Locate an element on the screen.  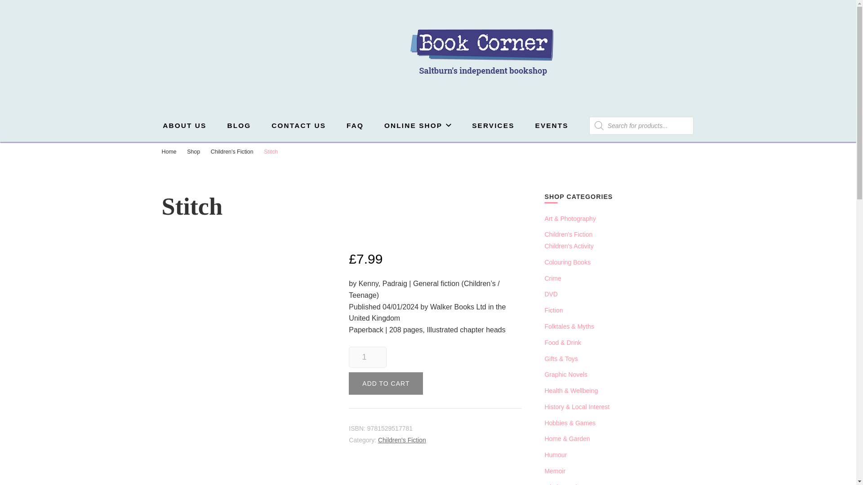
Book Corner is located at coordinates (356, 89).